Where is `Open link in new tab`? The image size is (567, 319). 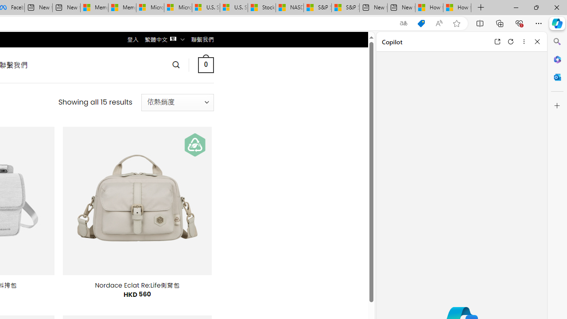 Open link in new tab is located at coordinates (497, 42).